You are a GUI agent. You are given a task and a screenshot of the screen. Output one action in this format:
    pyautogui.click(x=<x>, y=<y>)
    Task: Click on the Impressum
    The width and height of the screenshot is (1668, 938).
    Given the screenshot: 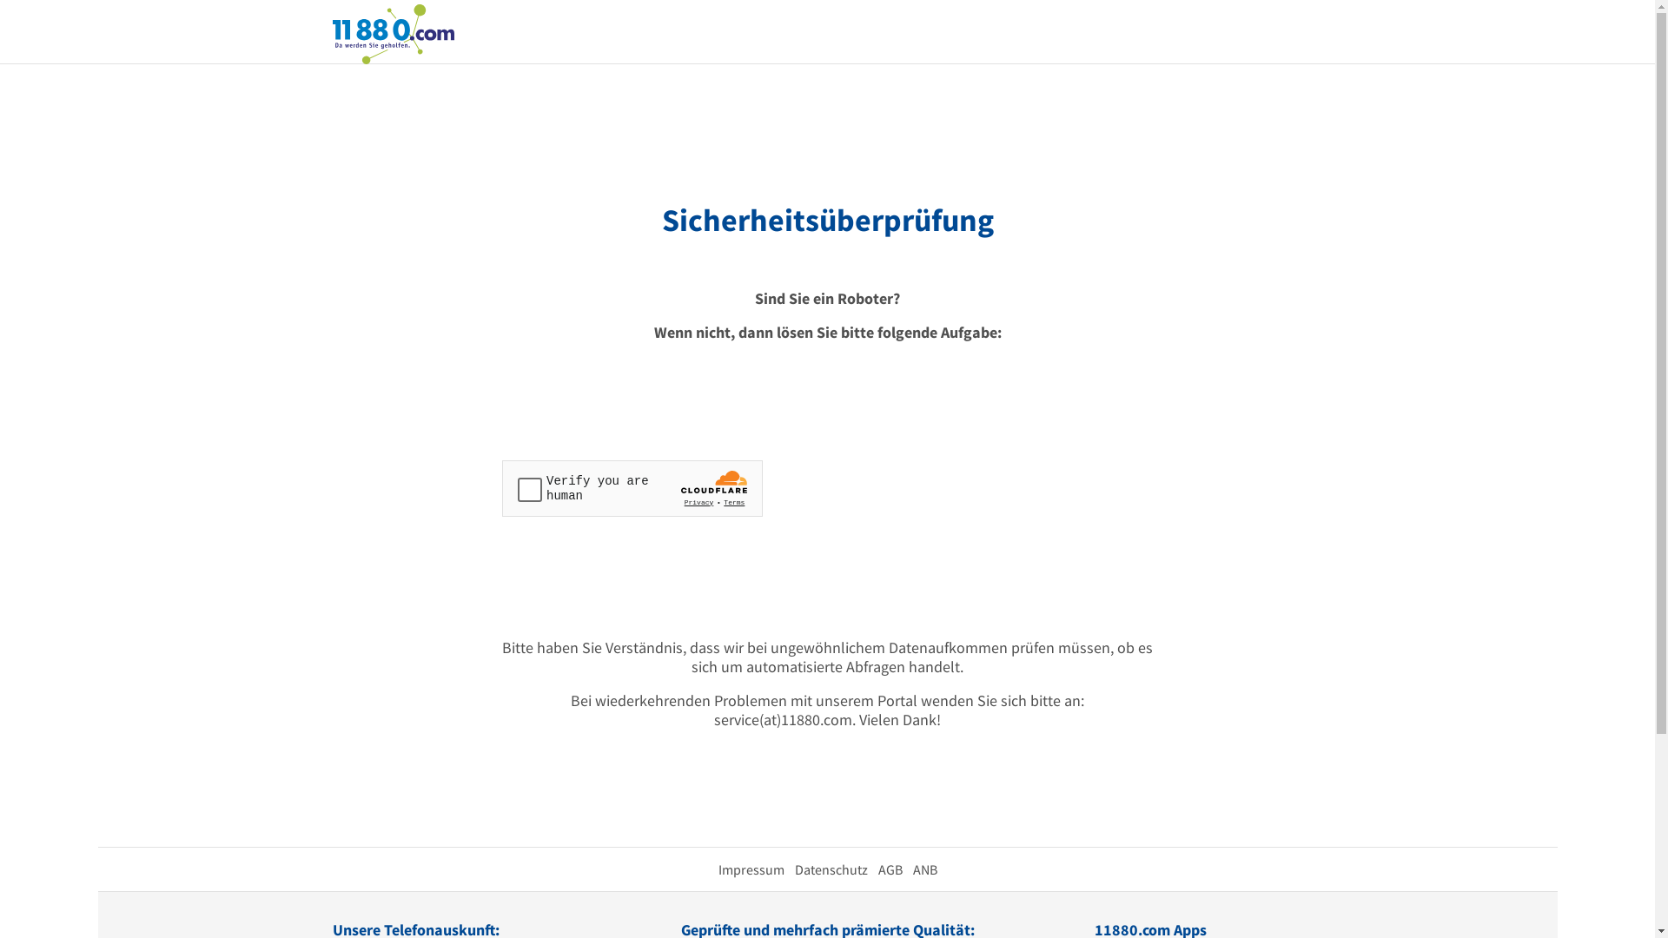 What is the action you would take?
    pyautogui.click(x=751, y=869)
    